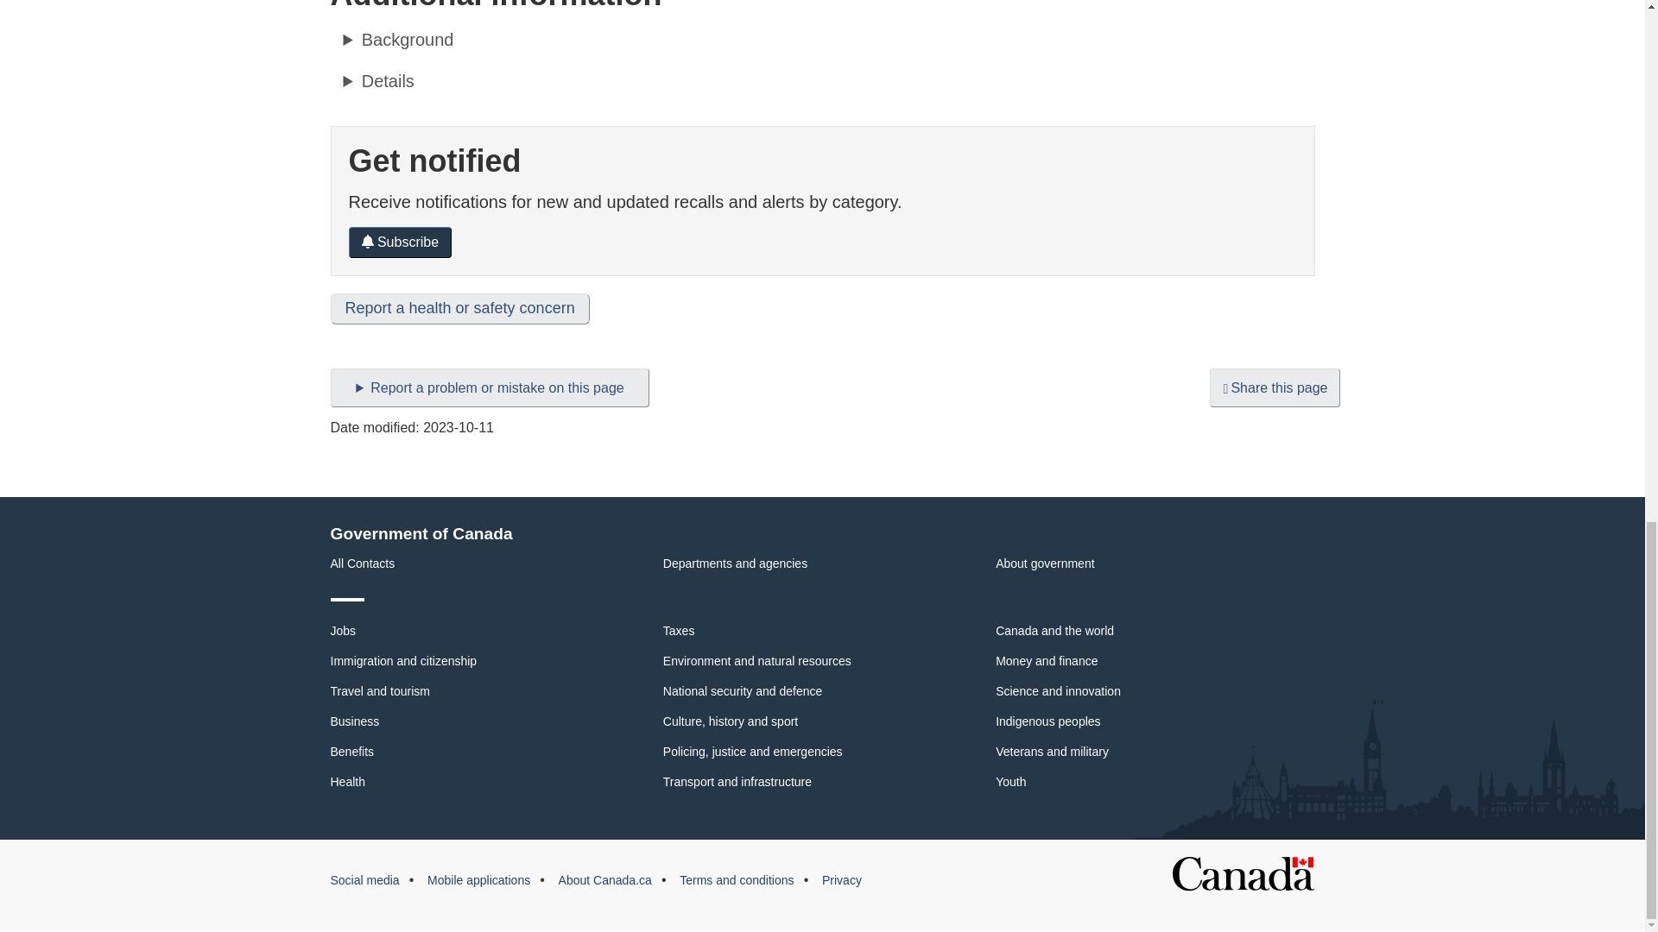 The height and width of the screenshot is (932, 1658). Describe the element at coordinates (753, 751) in the screenshot. I see `Policing, justice and emergencies section.` at that location.